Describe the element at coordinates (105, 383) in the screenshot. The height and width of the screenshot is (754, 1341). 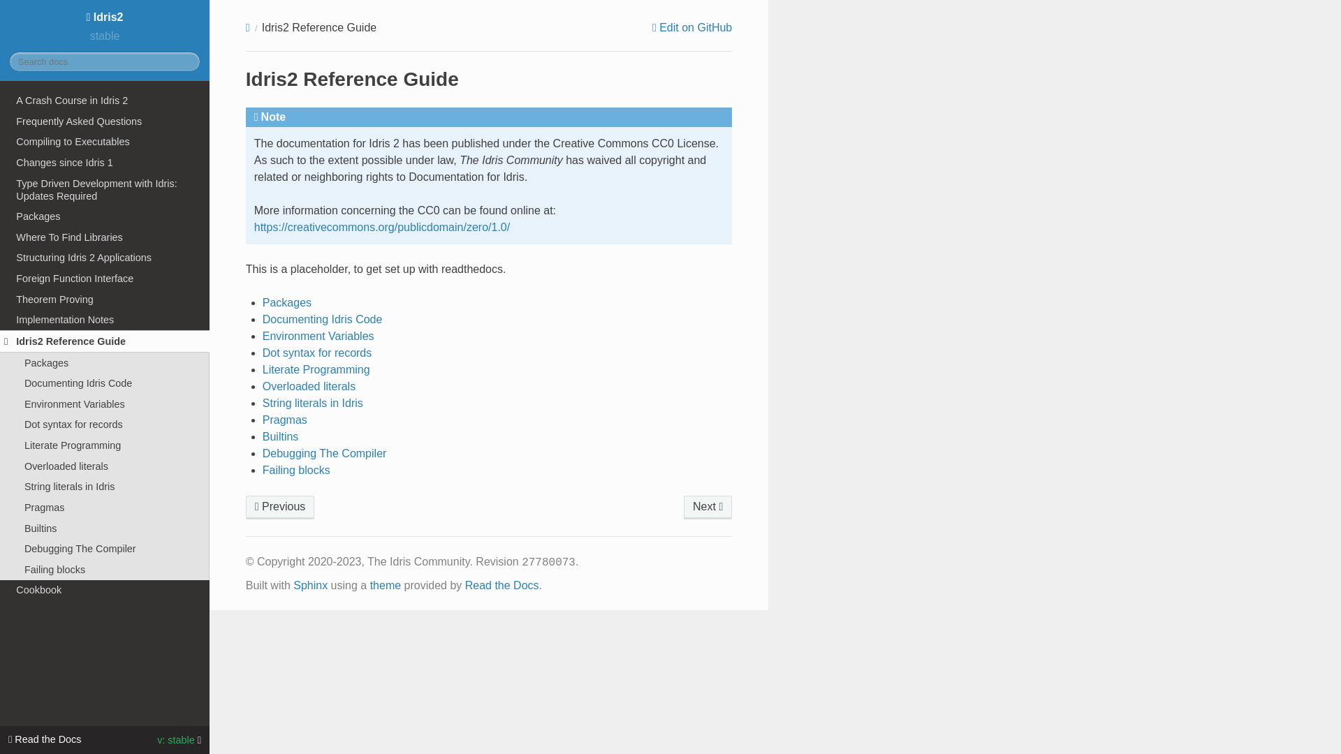
I see `Documenting Idris Code` at that location.